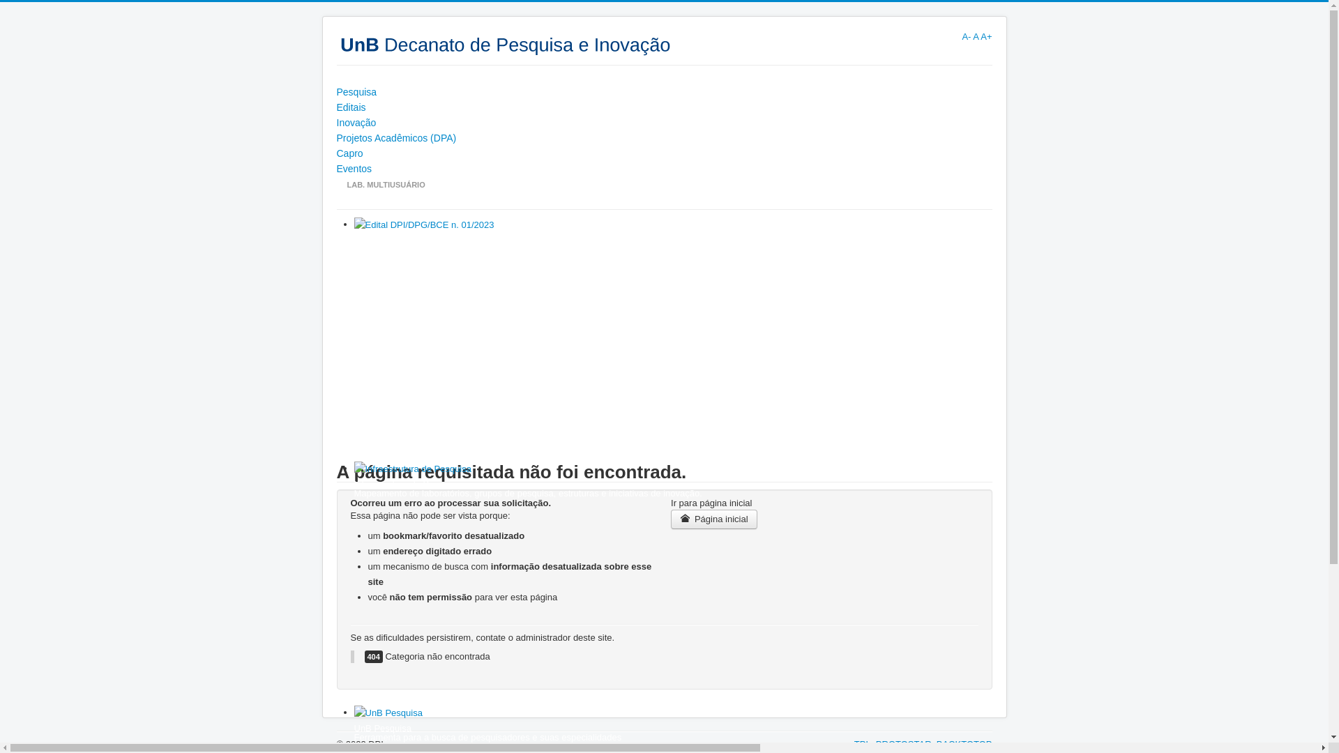  What do you see at coordinates (986, 36) in the screenshot?
I see `A+` at bounding box center [986, 36].